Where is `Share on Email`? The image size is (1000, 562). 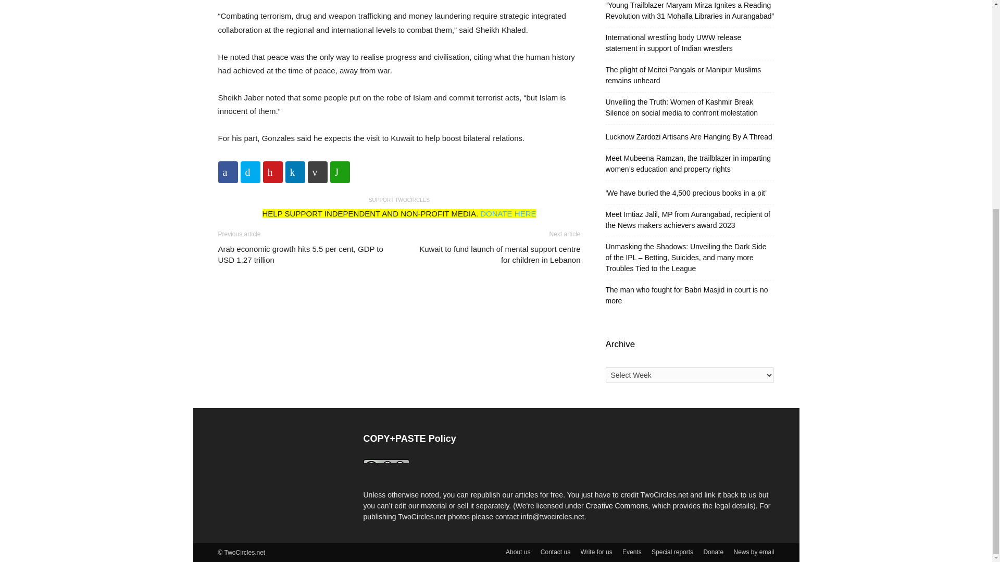 Share on Email is located at coordinates (317, 172).